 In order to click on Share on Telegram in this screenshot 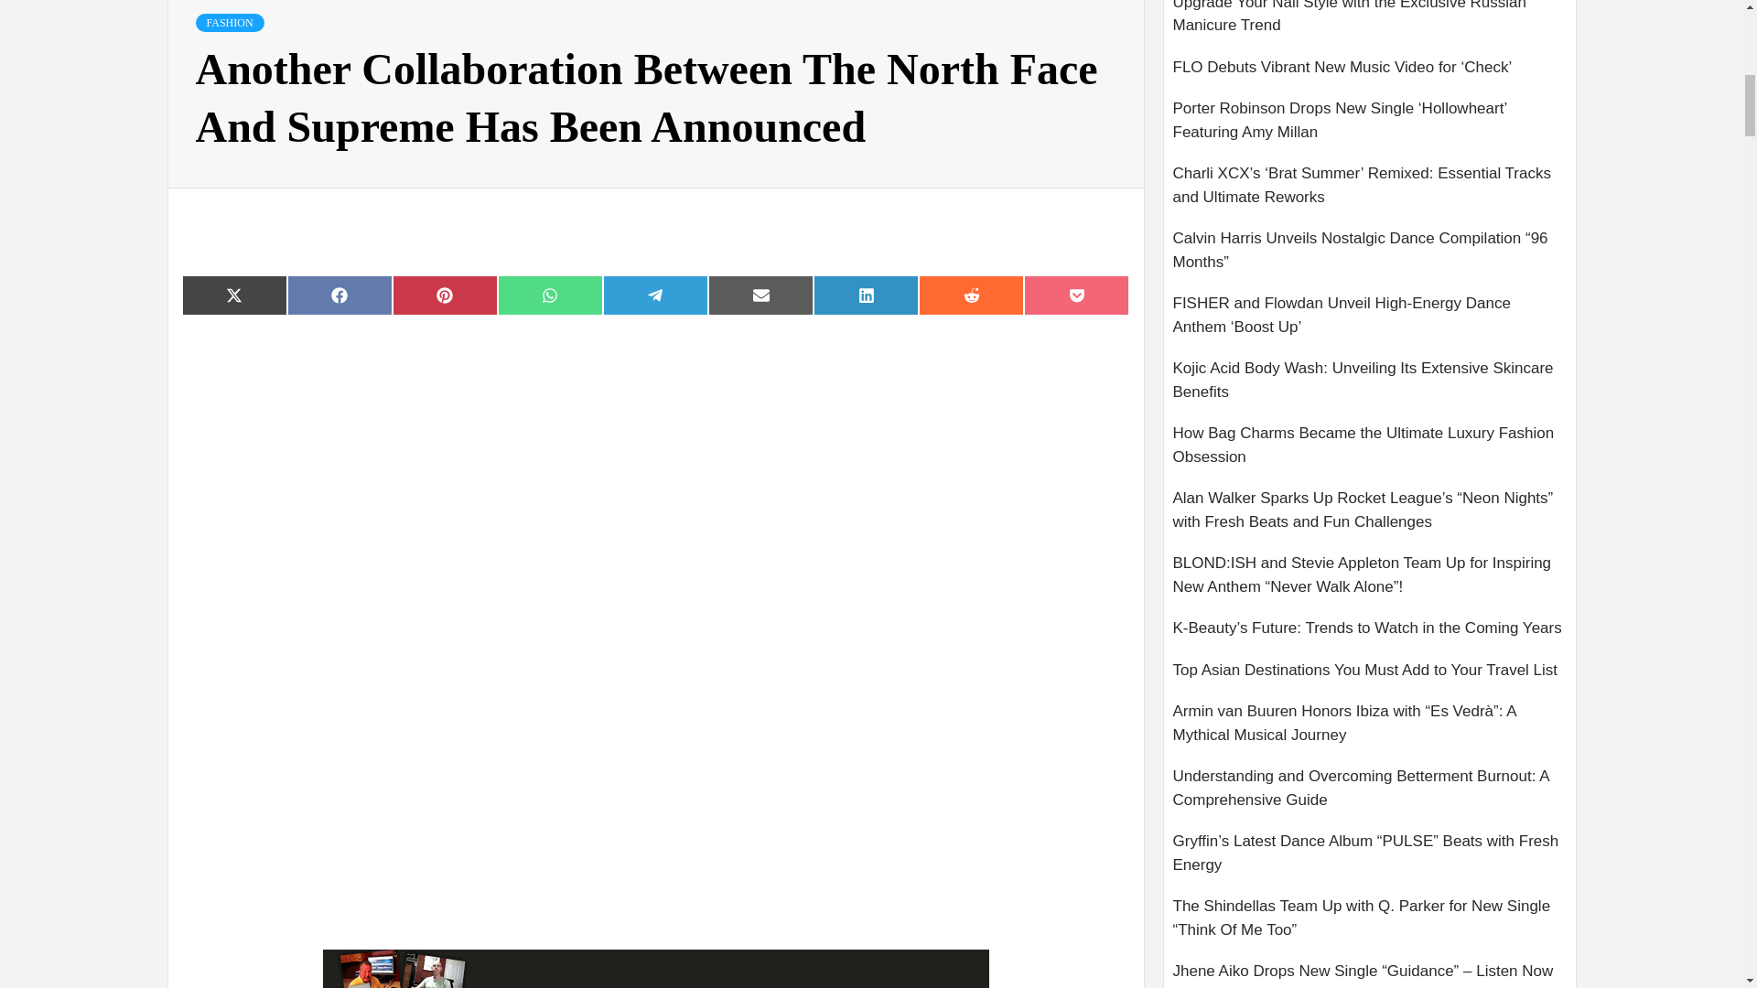, I will do `click(655, 295)`.